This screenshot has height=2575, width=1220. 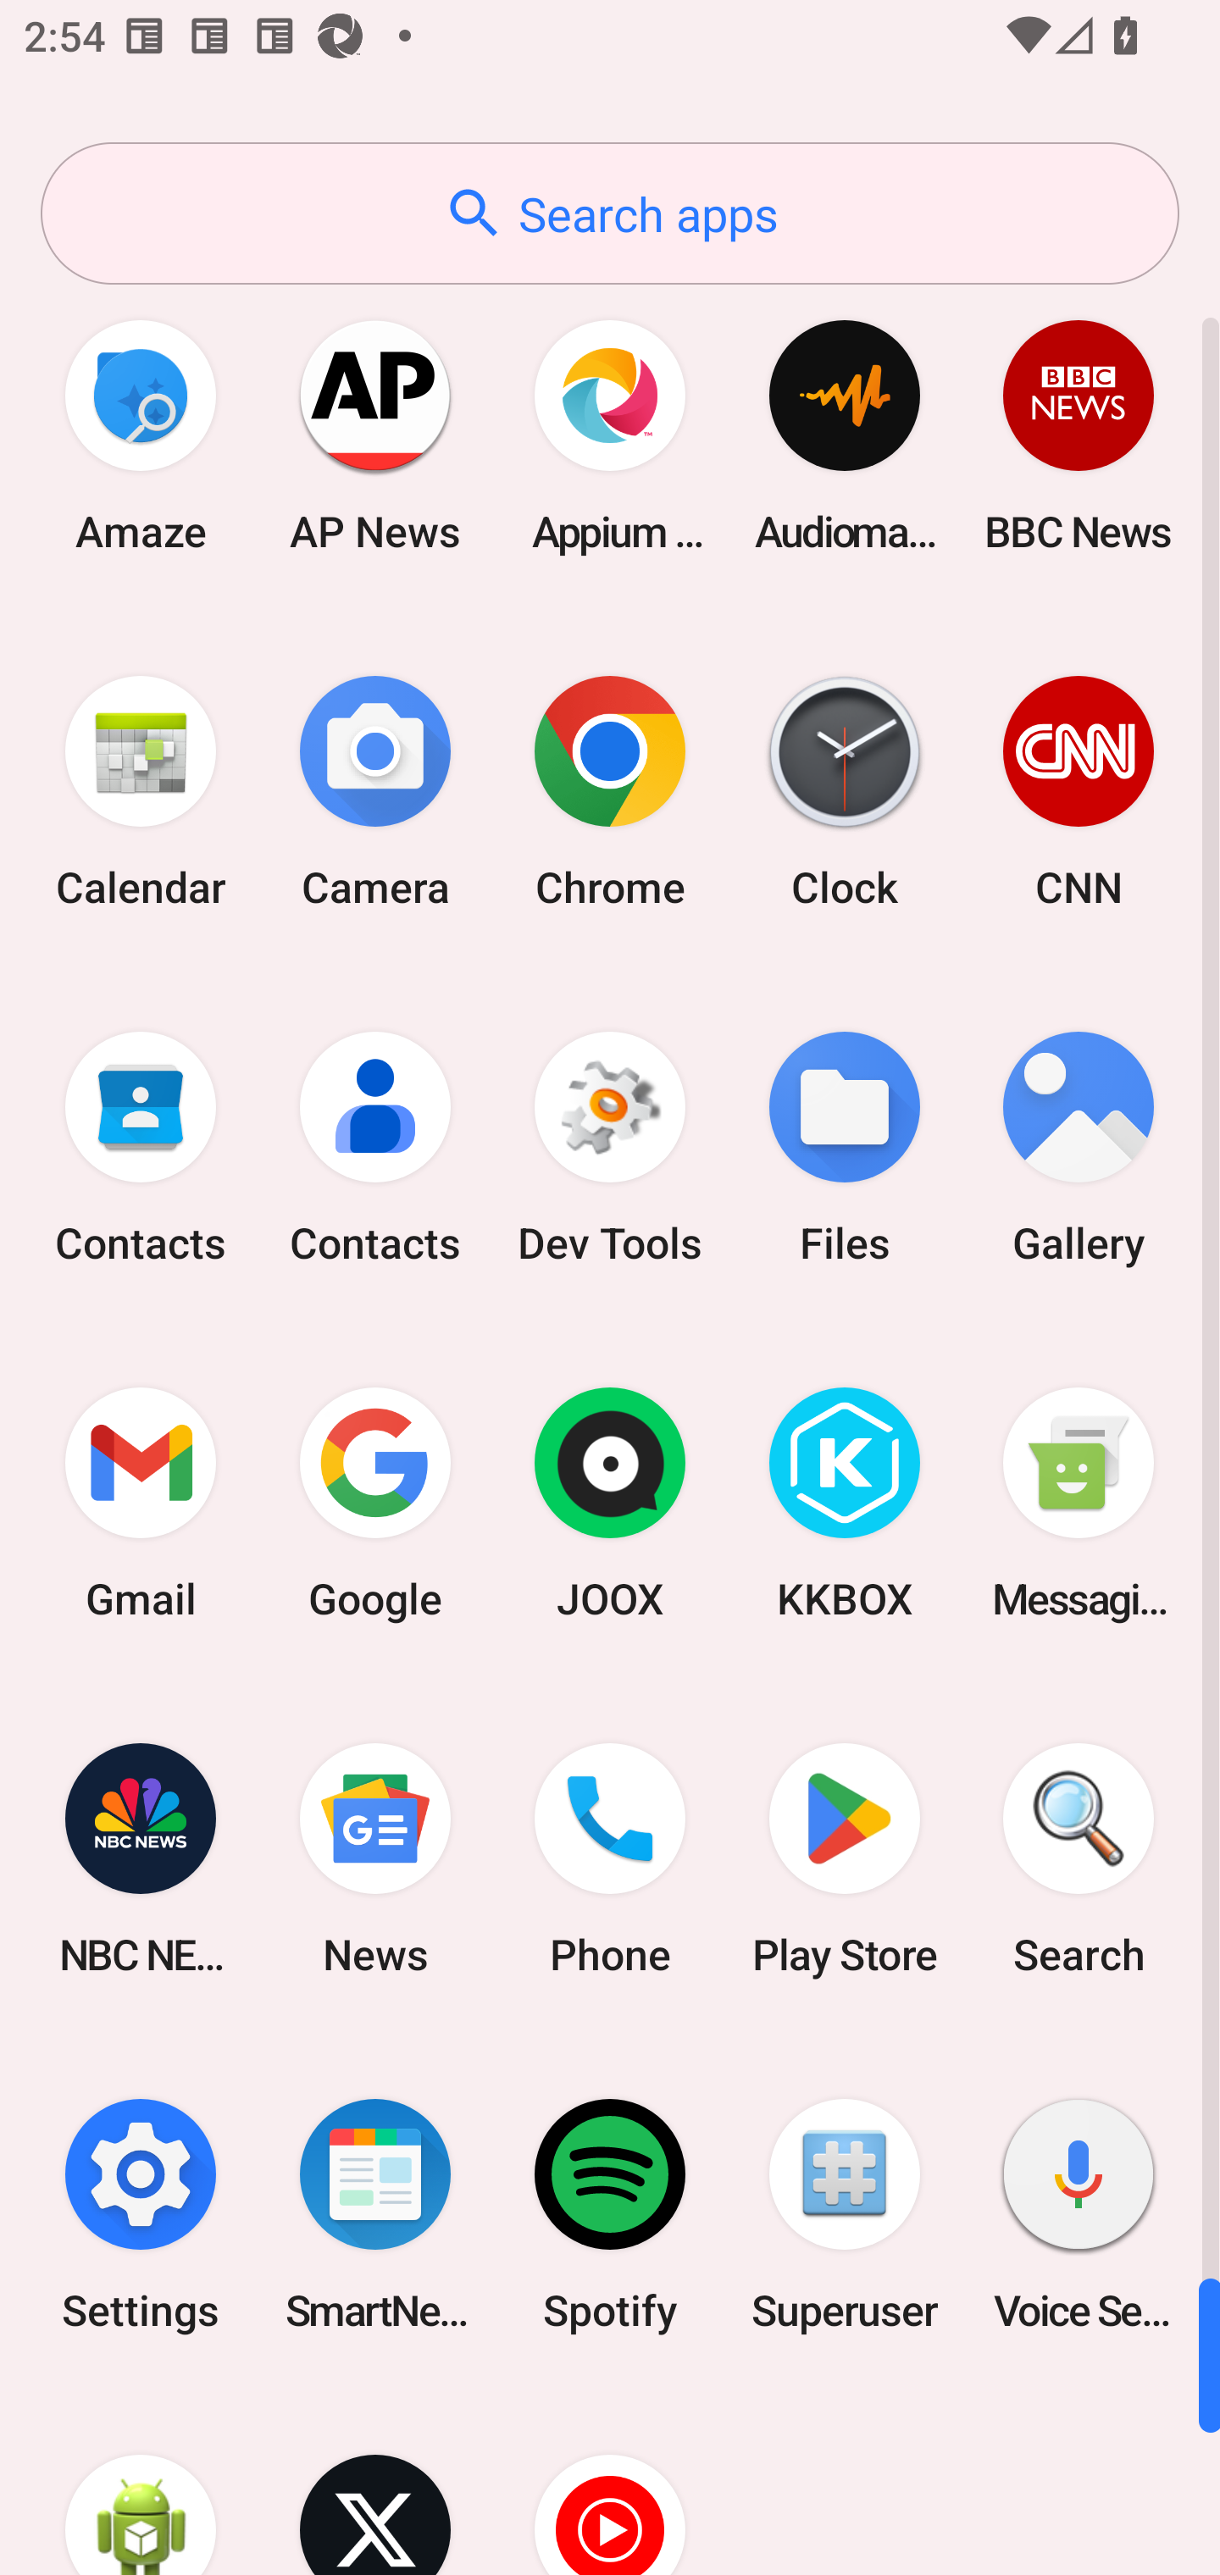 I want to click on Play Store, so click(x=844, y=1858).